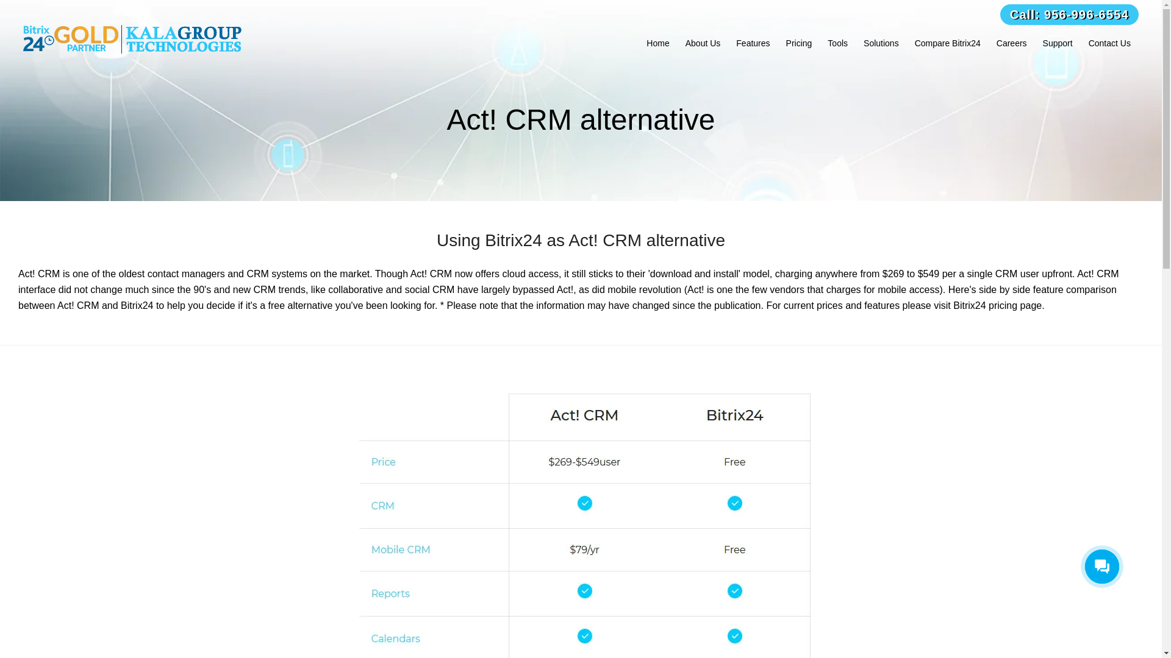 The image size is (1171, 658). What do you see at coordinates (947, 43) in the screenshot?
I see `Compare Bitrix24` at bounding box center [947, 43].